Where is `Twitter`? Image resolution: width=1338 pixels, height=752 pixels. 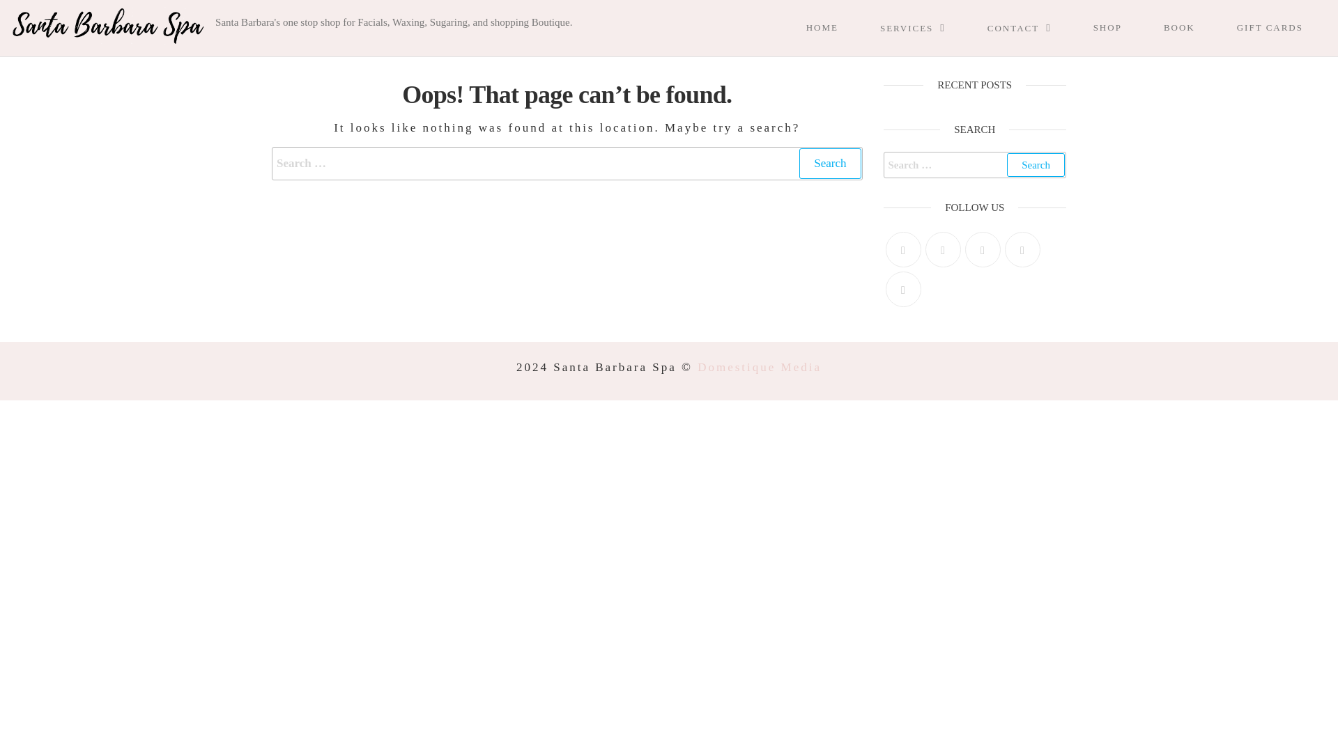
Twitter is located at coordinates (902, 249).